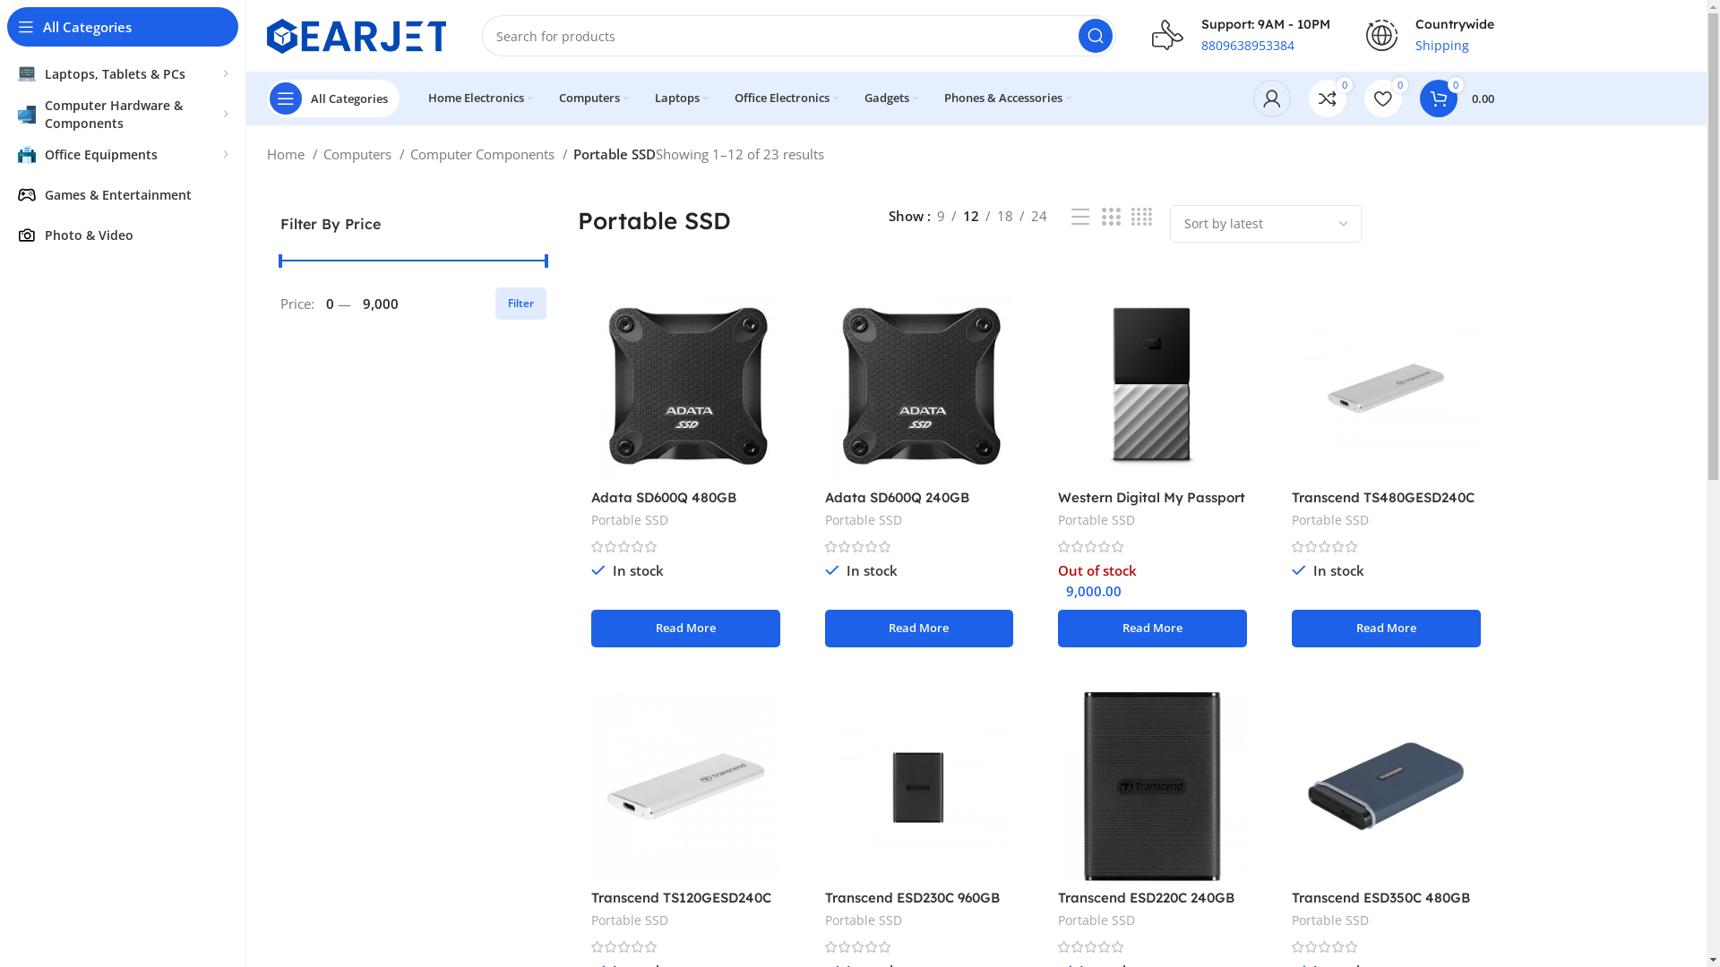 The height and width of the screenshot is (967, 1720). What do you see at coordinates (1005, 216) in the screenshot?
I see `18` at bounding box center [1005, 216].